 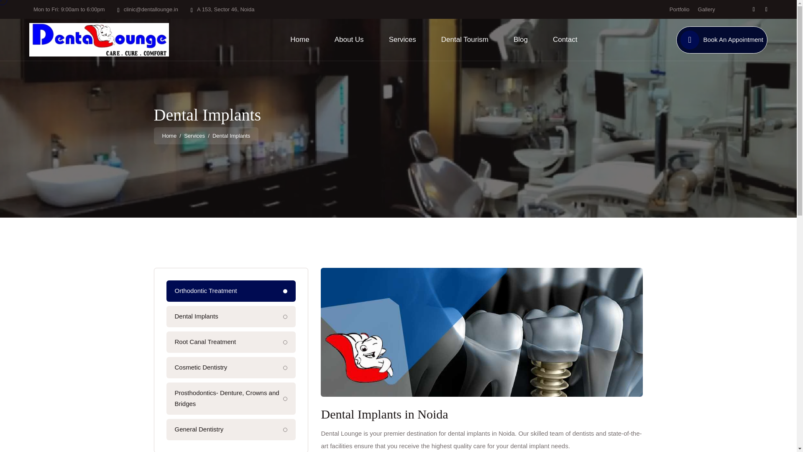 What do you see at coordinates (231, 316) in the screenshot?
I see `Dental Implants` at bounding box center [231, 316].